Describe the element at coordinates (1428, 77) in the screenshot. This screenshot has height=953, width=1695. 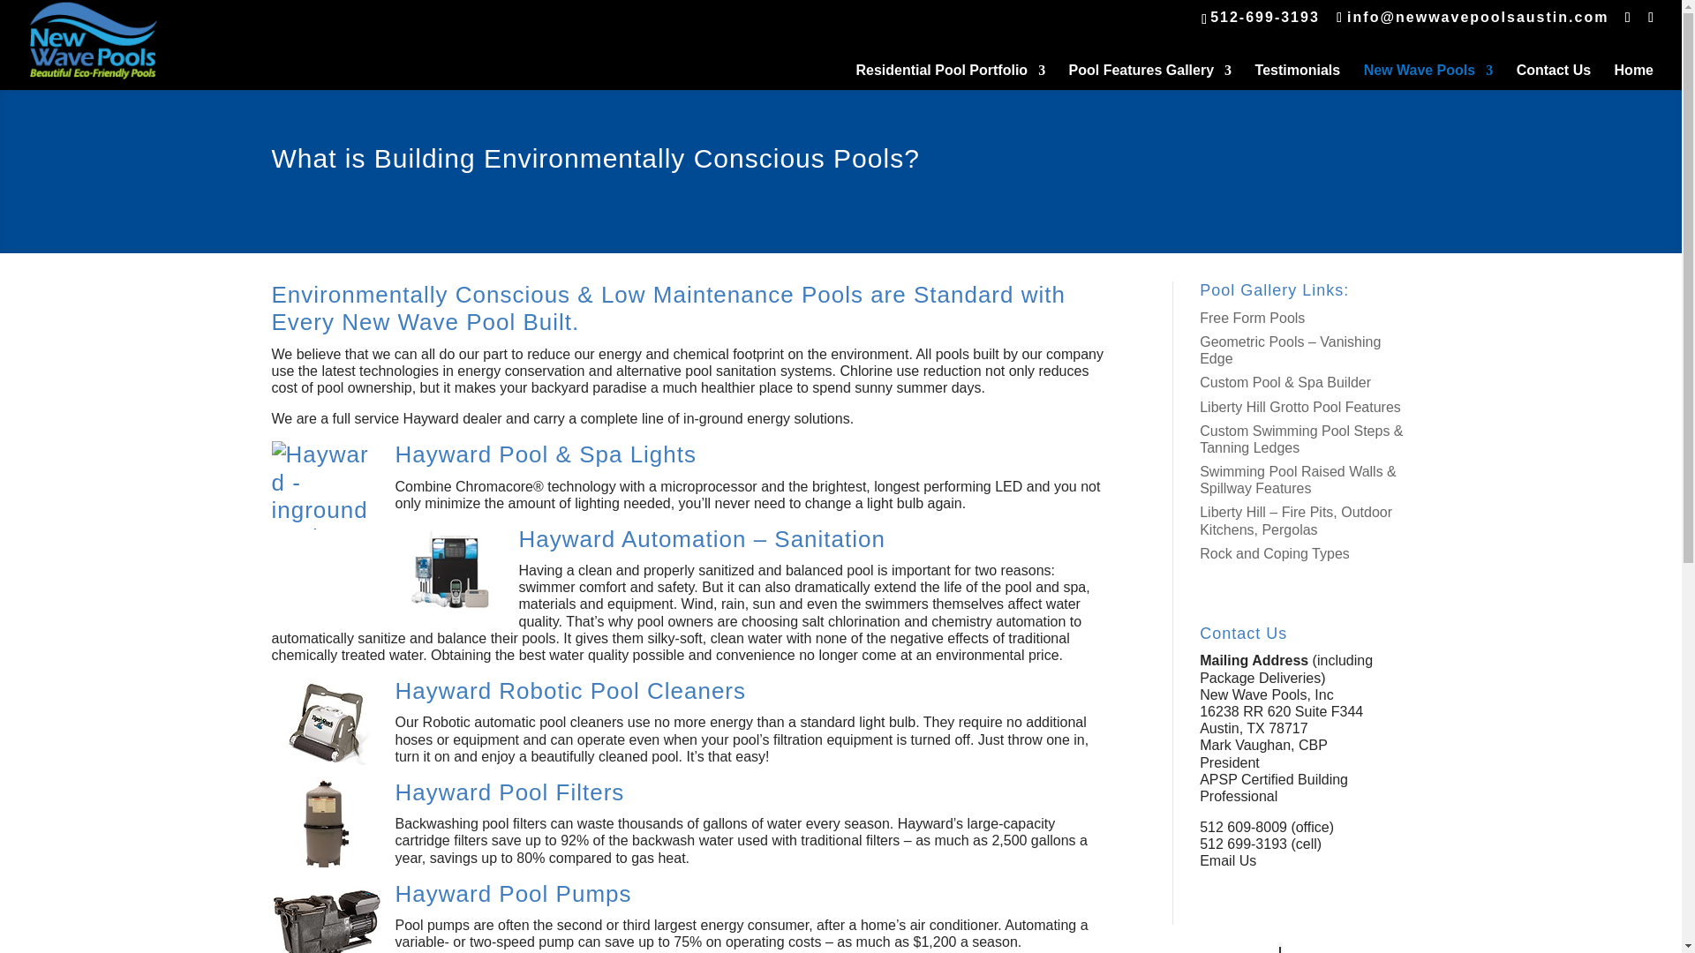
I see `New Wave Pools` at that location.